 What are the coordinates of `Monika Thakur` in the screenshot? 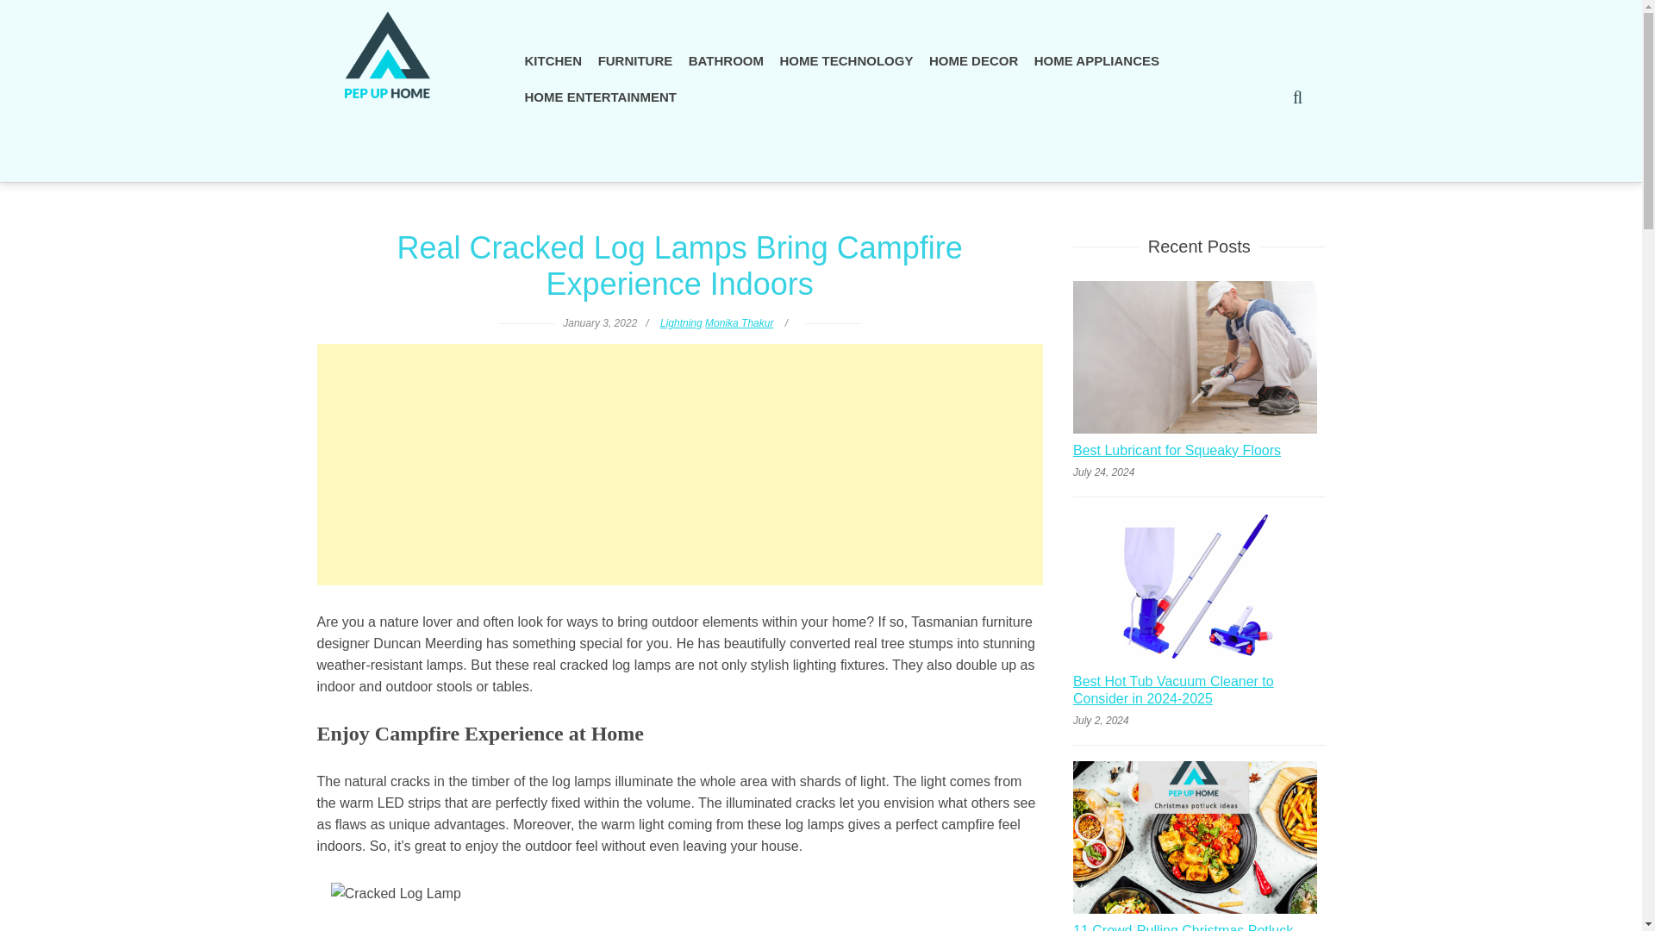 It's located at (738, 323).